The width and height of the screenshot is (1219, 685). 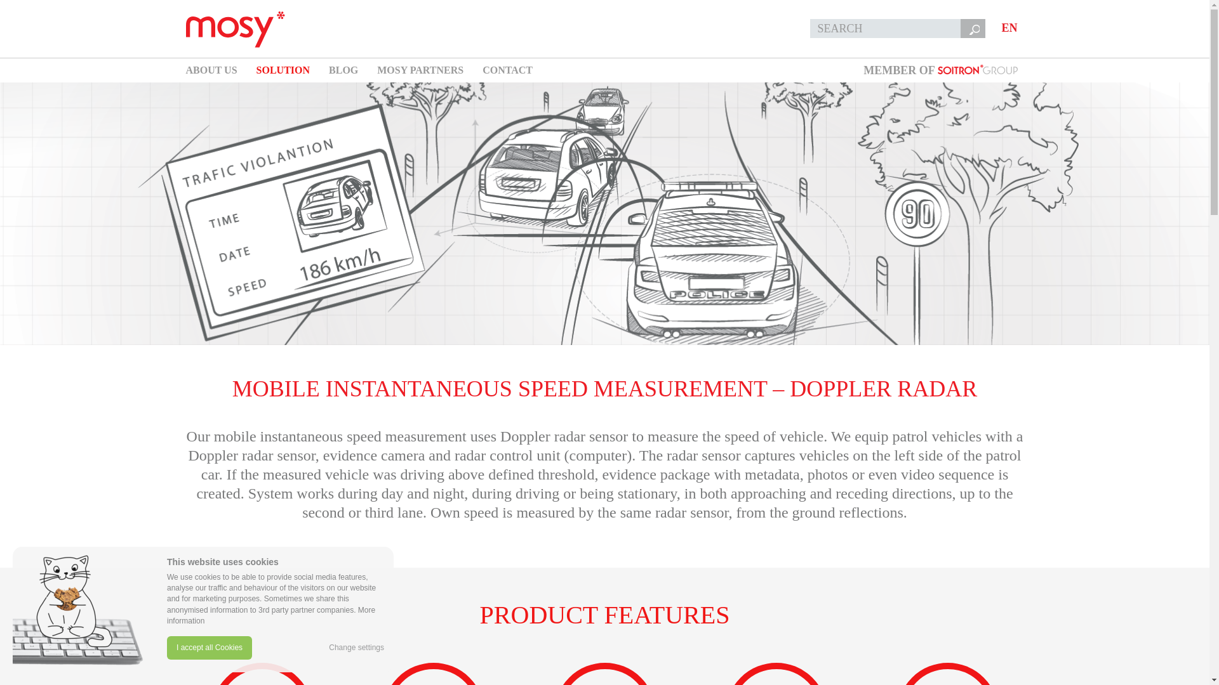 What do you see at coordinates (508, 70) in the screenshot?
I see `CONTACT` at bounding box center [508, 70].